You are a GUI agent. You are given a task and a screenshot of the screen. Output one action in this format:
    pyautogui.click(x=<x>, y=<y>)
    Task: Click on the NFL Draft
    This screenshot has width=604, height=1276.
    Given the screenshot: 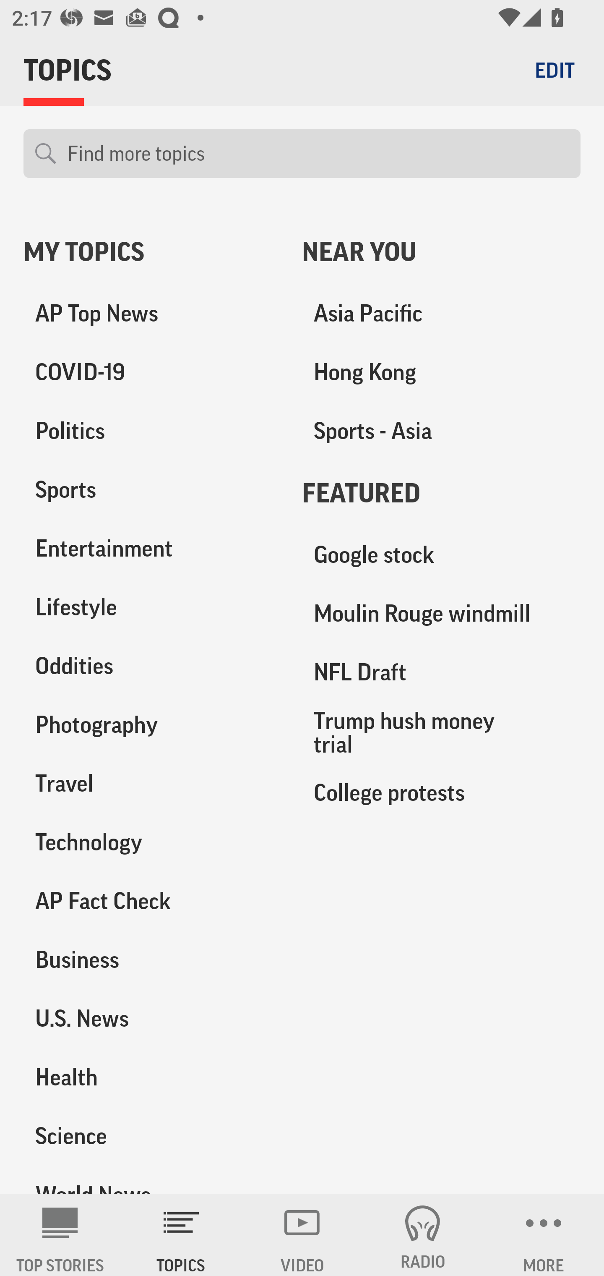 What is the action you would take?
    pyautogui.click(x=441, y=672)
    